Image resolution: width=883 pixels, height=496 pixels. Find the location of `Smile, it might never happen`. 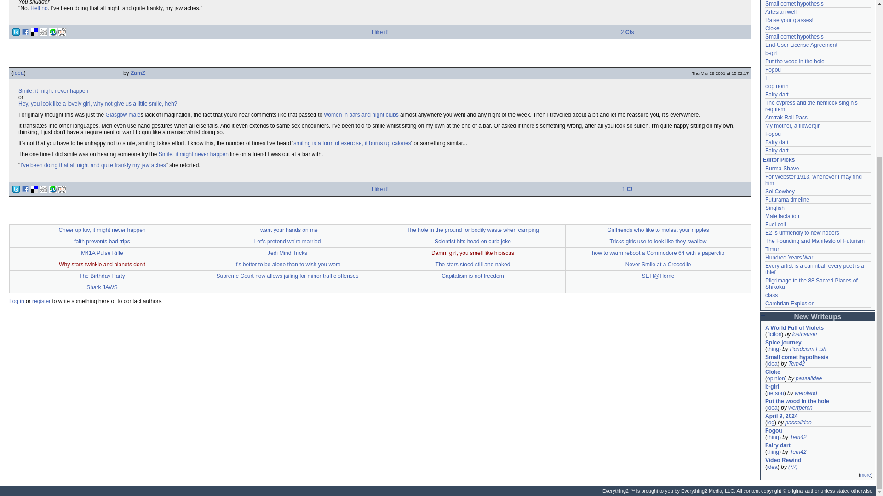

Smile, it might never happen is located at coordinates (53, 91).